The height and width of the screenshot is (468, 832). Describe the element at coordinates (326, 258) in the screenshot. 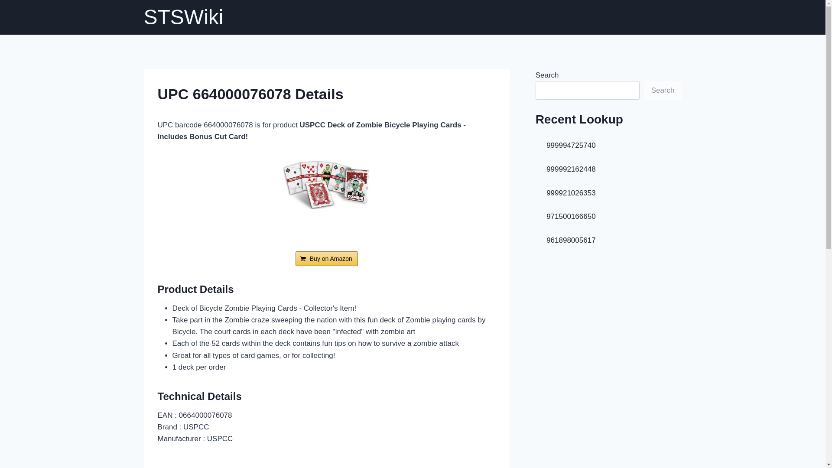

I see `Buy on Amazon` at that location.